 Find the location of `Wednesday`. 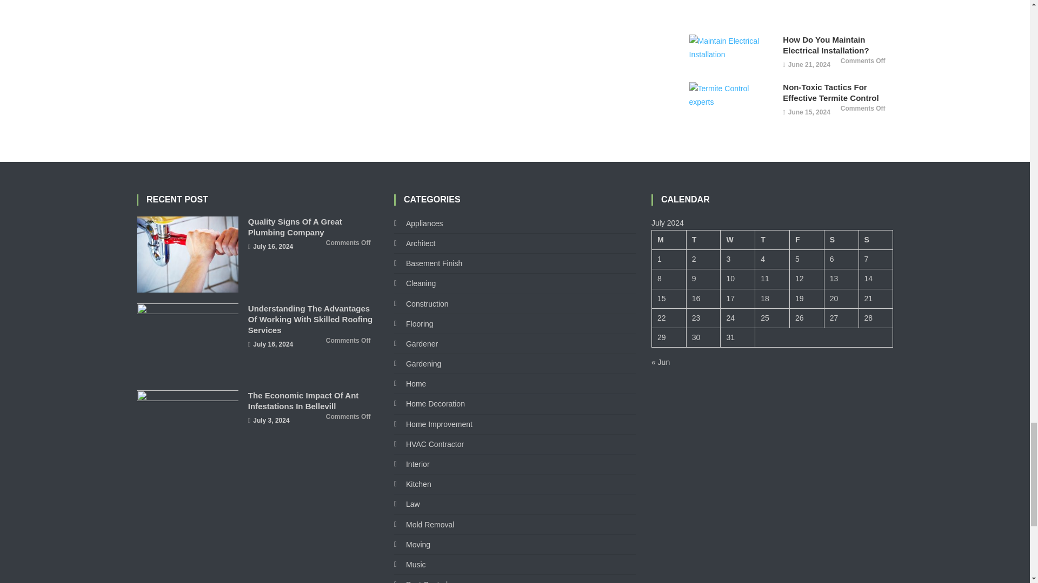

Wednesday is located at coordinates (737, 240).